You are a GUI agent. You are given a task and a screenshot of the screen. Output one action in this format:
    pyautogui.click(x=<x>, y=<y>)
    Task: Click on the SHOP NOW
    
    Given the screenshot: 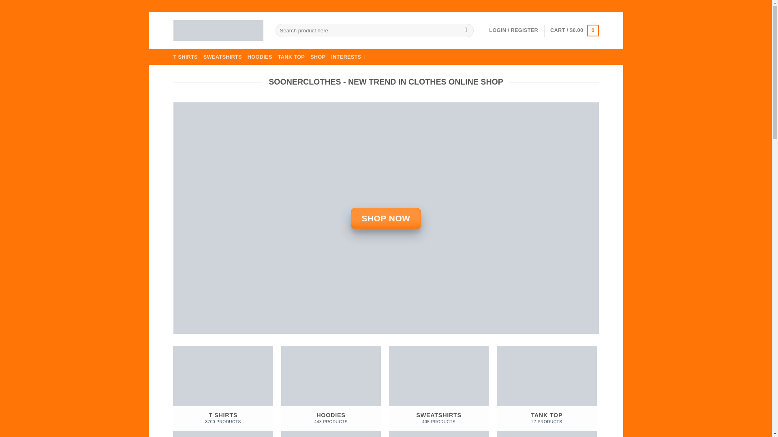 What is the action you would take?
    pyautogui.click(x=260, y=57)
    